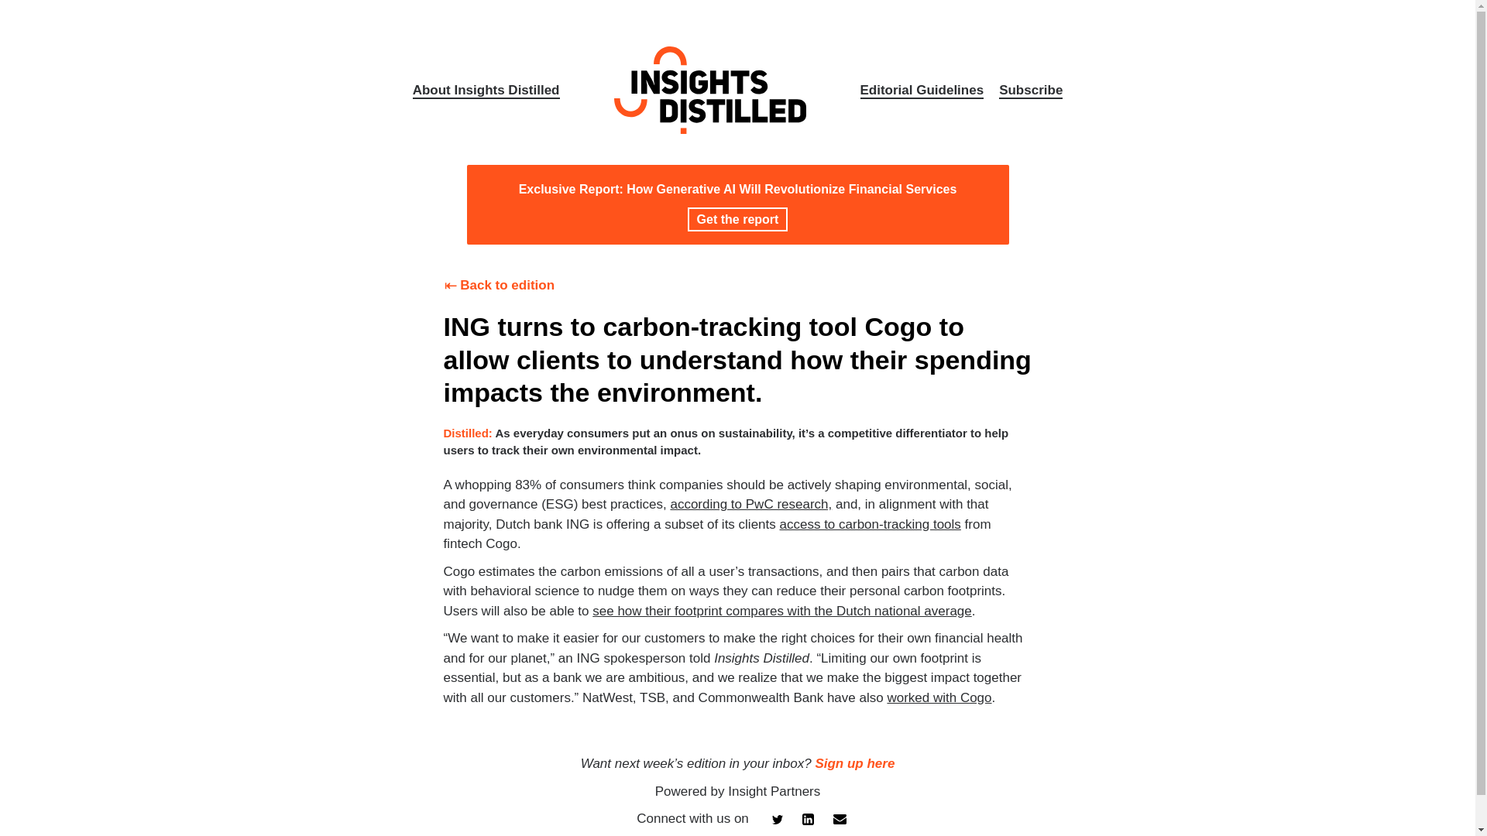 The width and height of the screenshot is (1487, 836). What do you see at coordinates (750, 503) in the screenshot?
I see `according to PwC research,` at bounding box center [750, 503].